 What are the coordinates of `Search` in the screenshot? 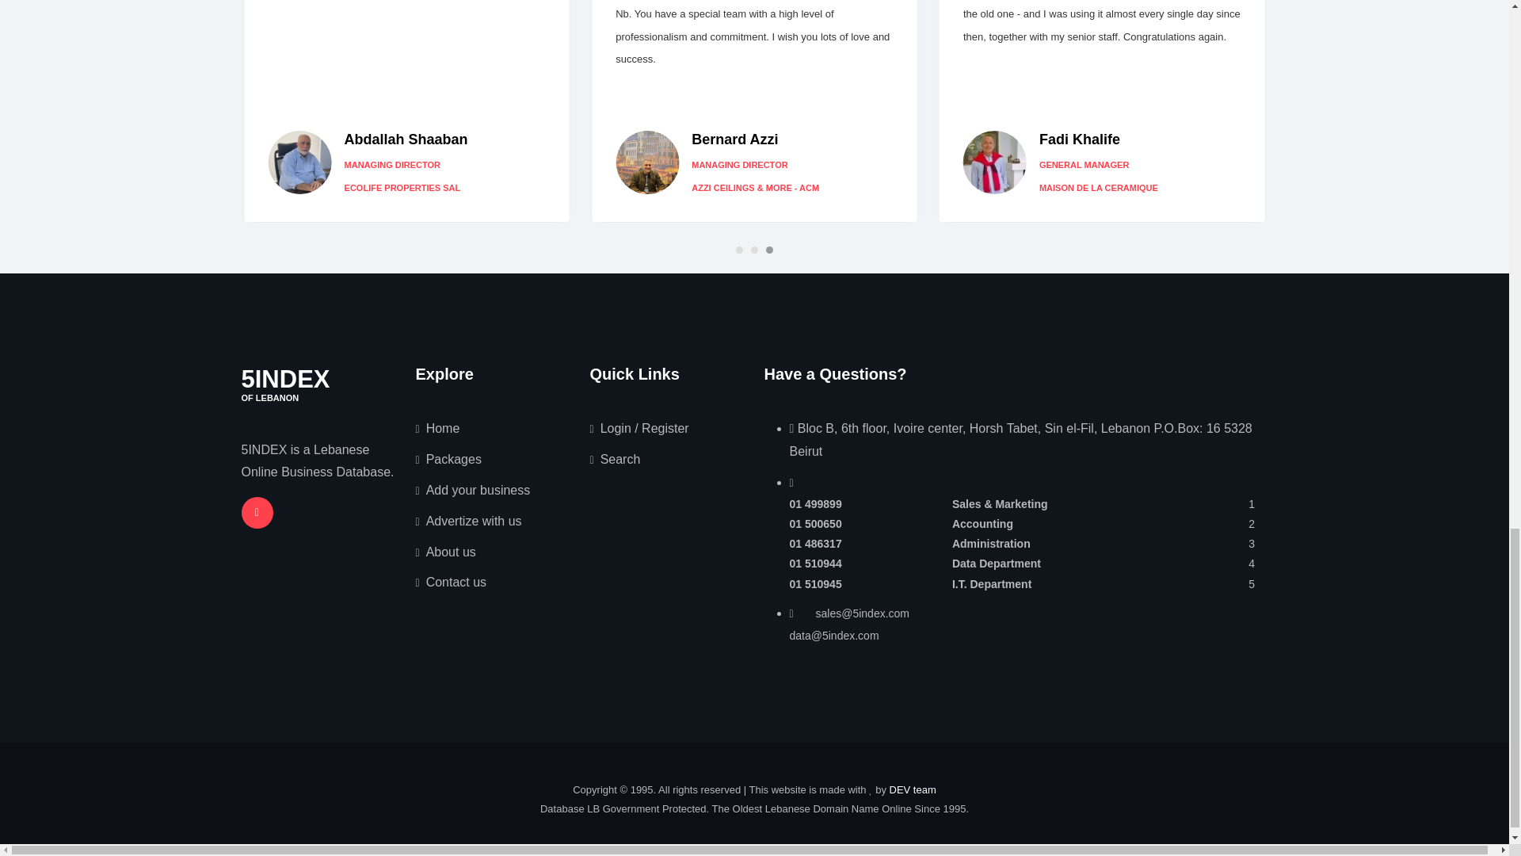 It's located at (285, 384).